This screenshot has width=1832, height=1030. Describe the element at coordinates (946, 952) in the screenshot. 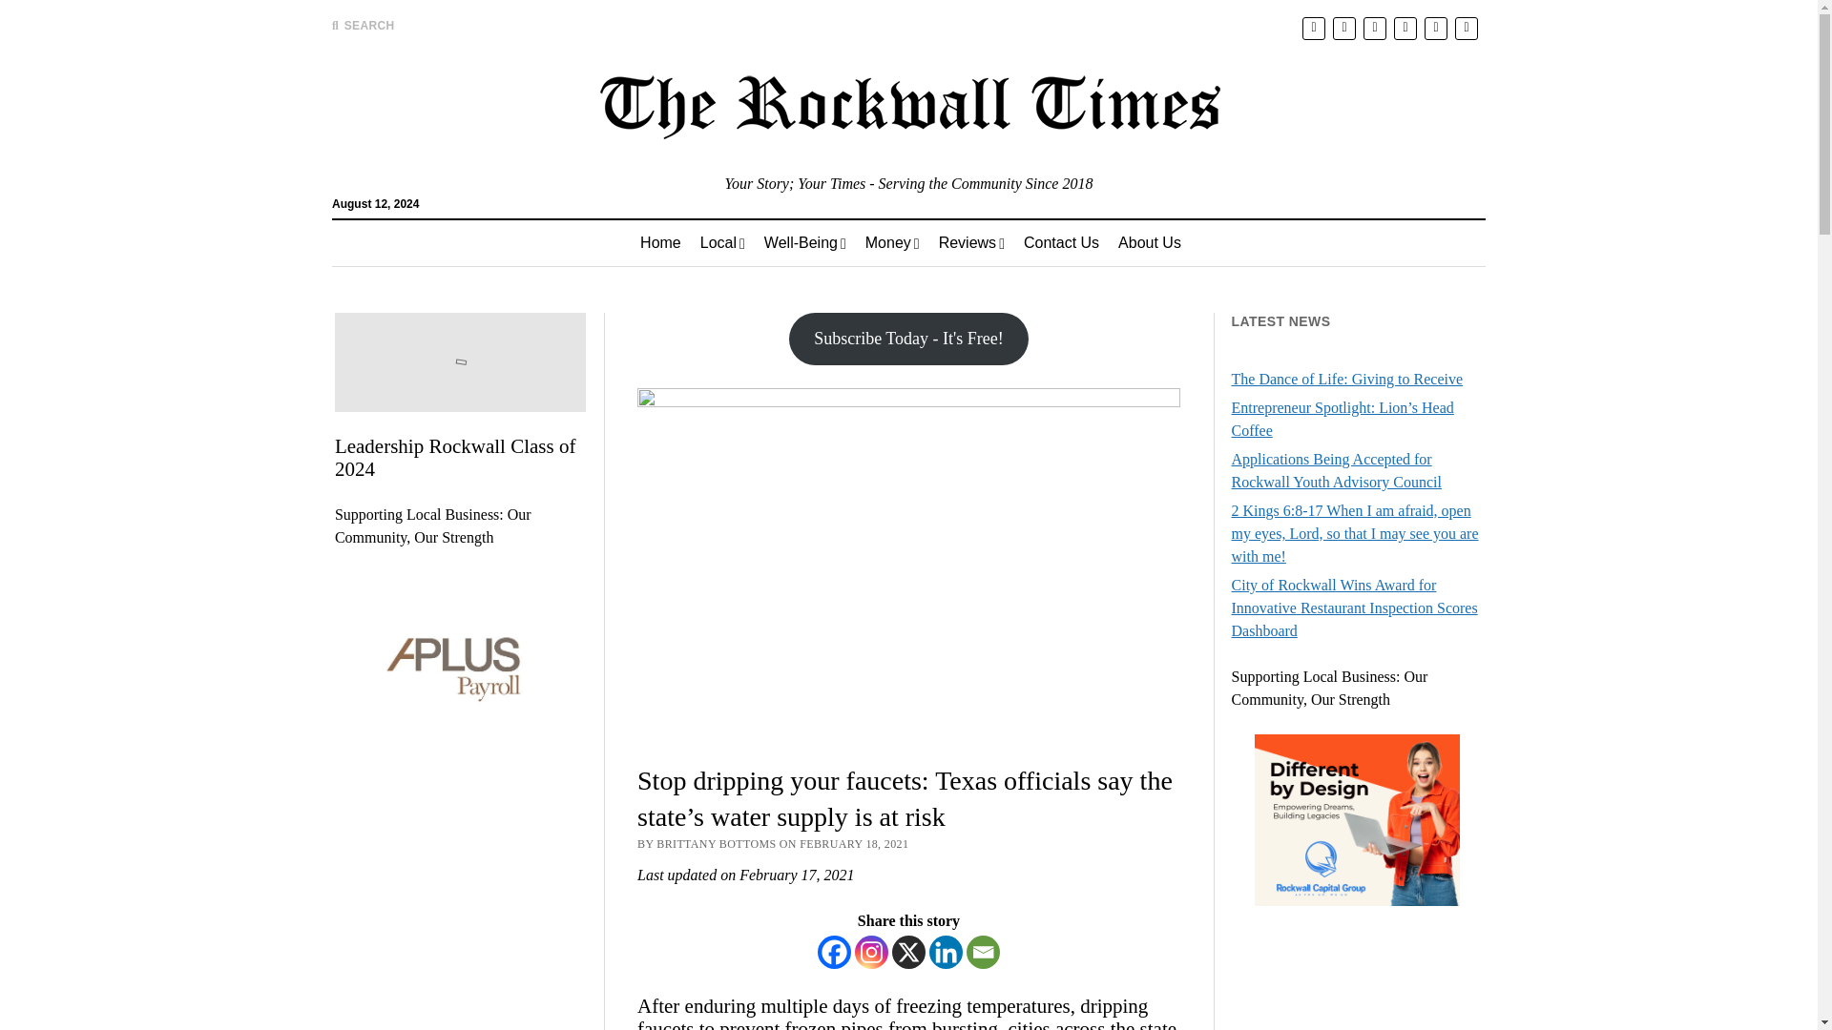

I see `Linkedin` at that location.